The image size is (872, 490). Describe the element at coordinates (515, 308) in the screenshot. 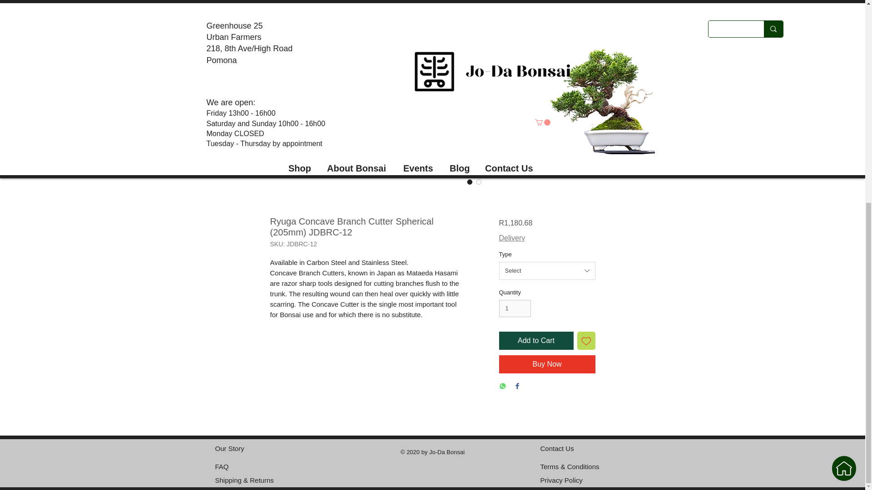

I see `1` at that location.